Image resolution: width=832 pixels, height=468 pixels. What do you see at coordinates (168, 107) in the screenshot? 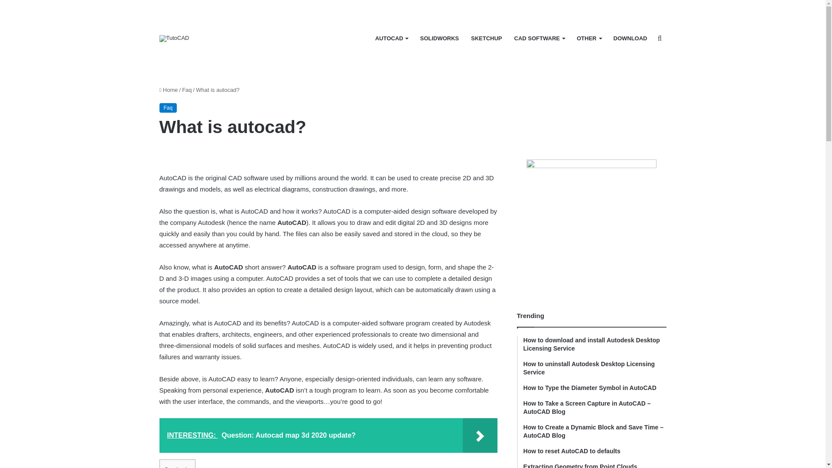
I see `Faq` at bounding box center [168, 107].